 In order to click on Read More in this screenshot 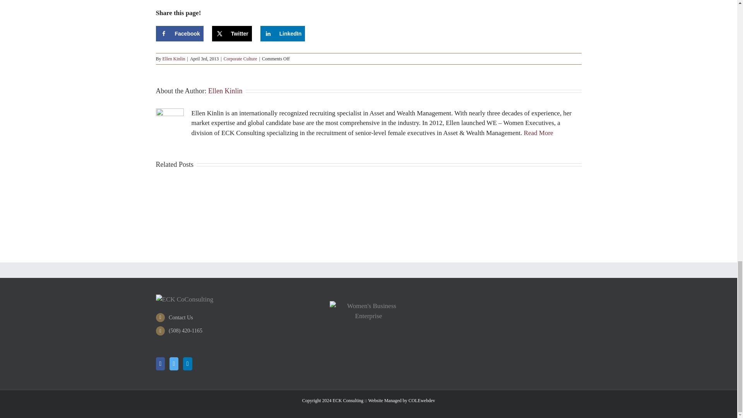, I will do `click(539, 133)`.